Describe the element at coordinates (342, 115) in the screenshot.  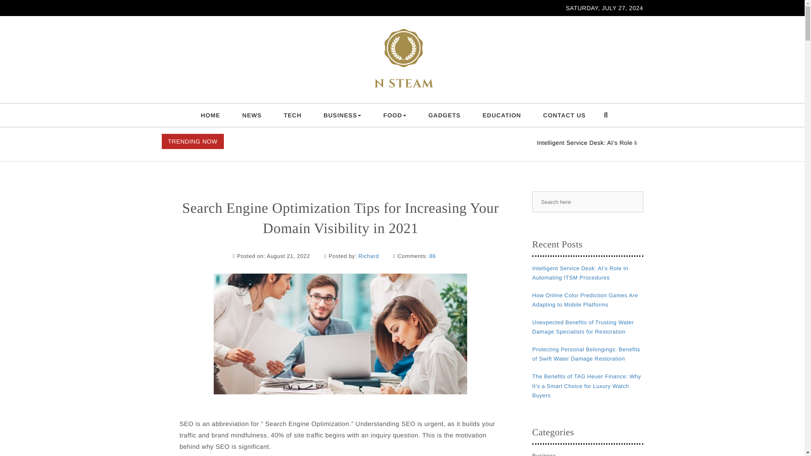
I see `BUSINESS` at that location.